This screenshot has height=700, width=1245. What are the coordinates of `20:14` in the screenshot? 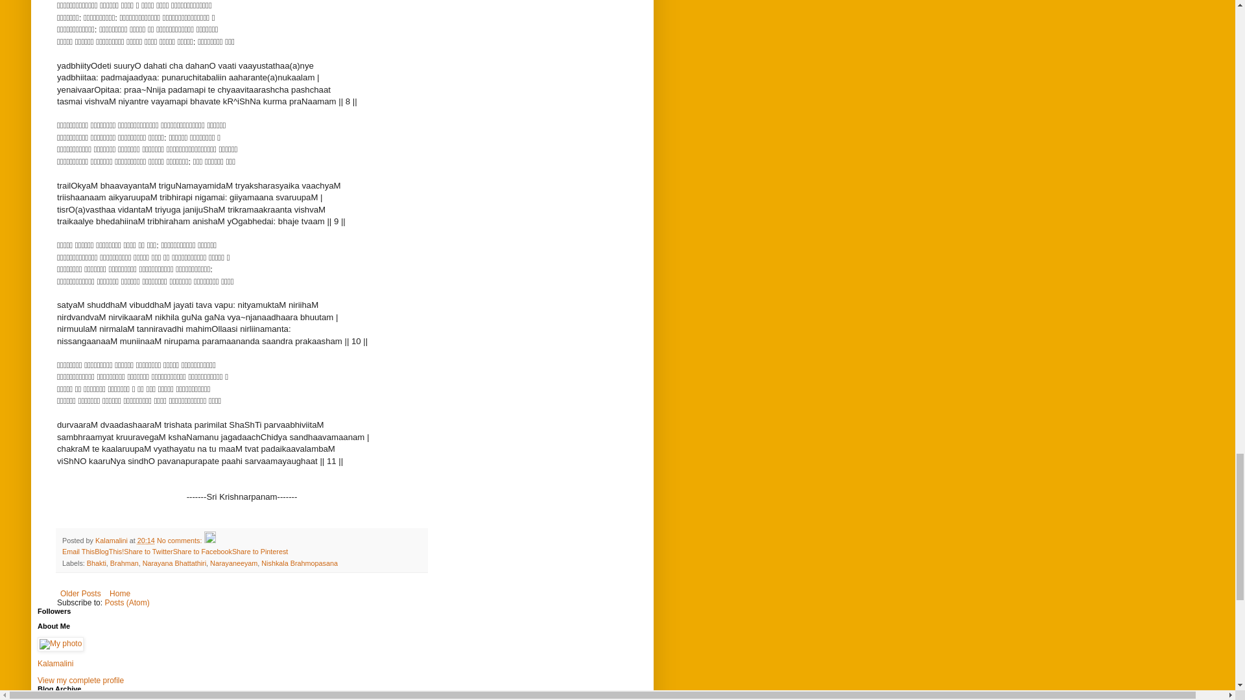 It's located at (145, 541).